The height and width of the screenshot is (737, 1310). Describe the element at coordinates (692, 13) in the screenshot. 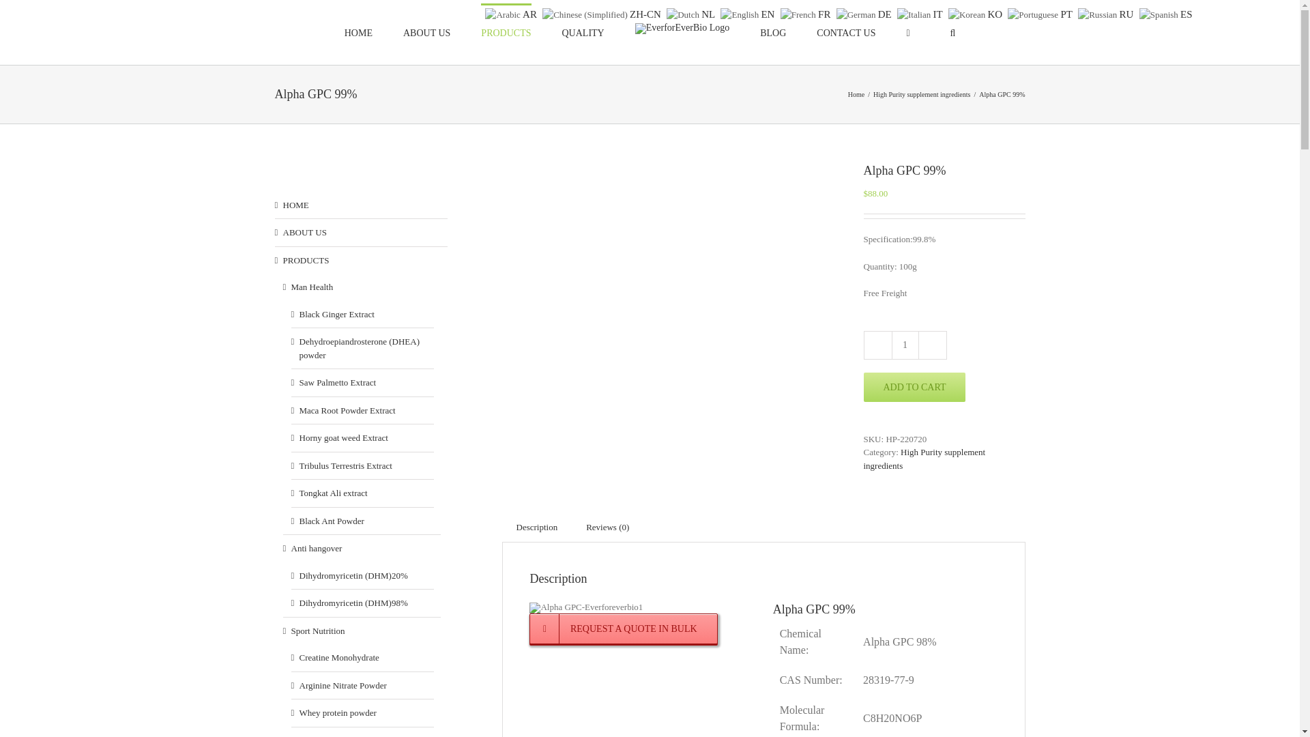

I see `Dutch` at that location.